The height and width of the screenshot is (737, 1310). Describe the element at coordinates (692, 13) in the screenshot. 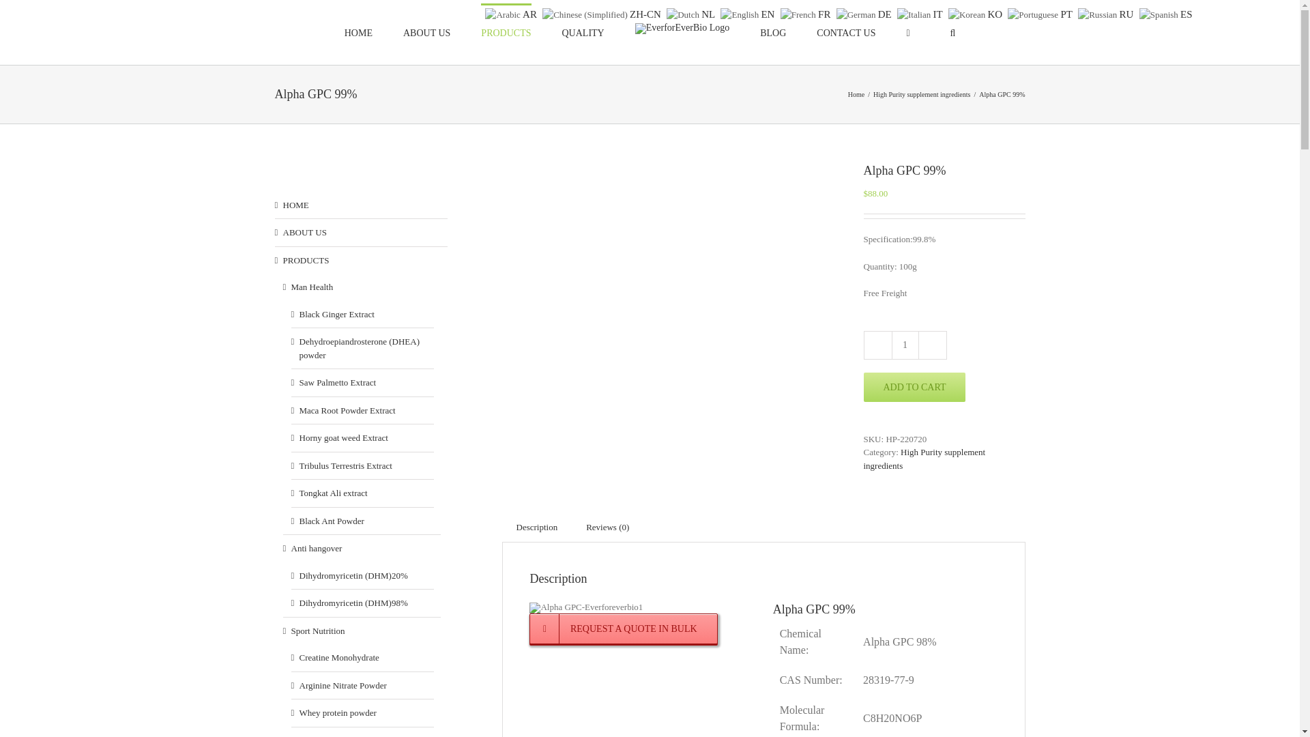

I see `Dutch` at that location.